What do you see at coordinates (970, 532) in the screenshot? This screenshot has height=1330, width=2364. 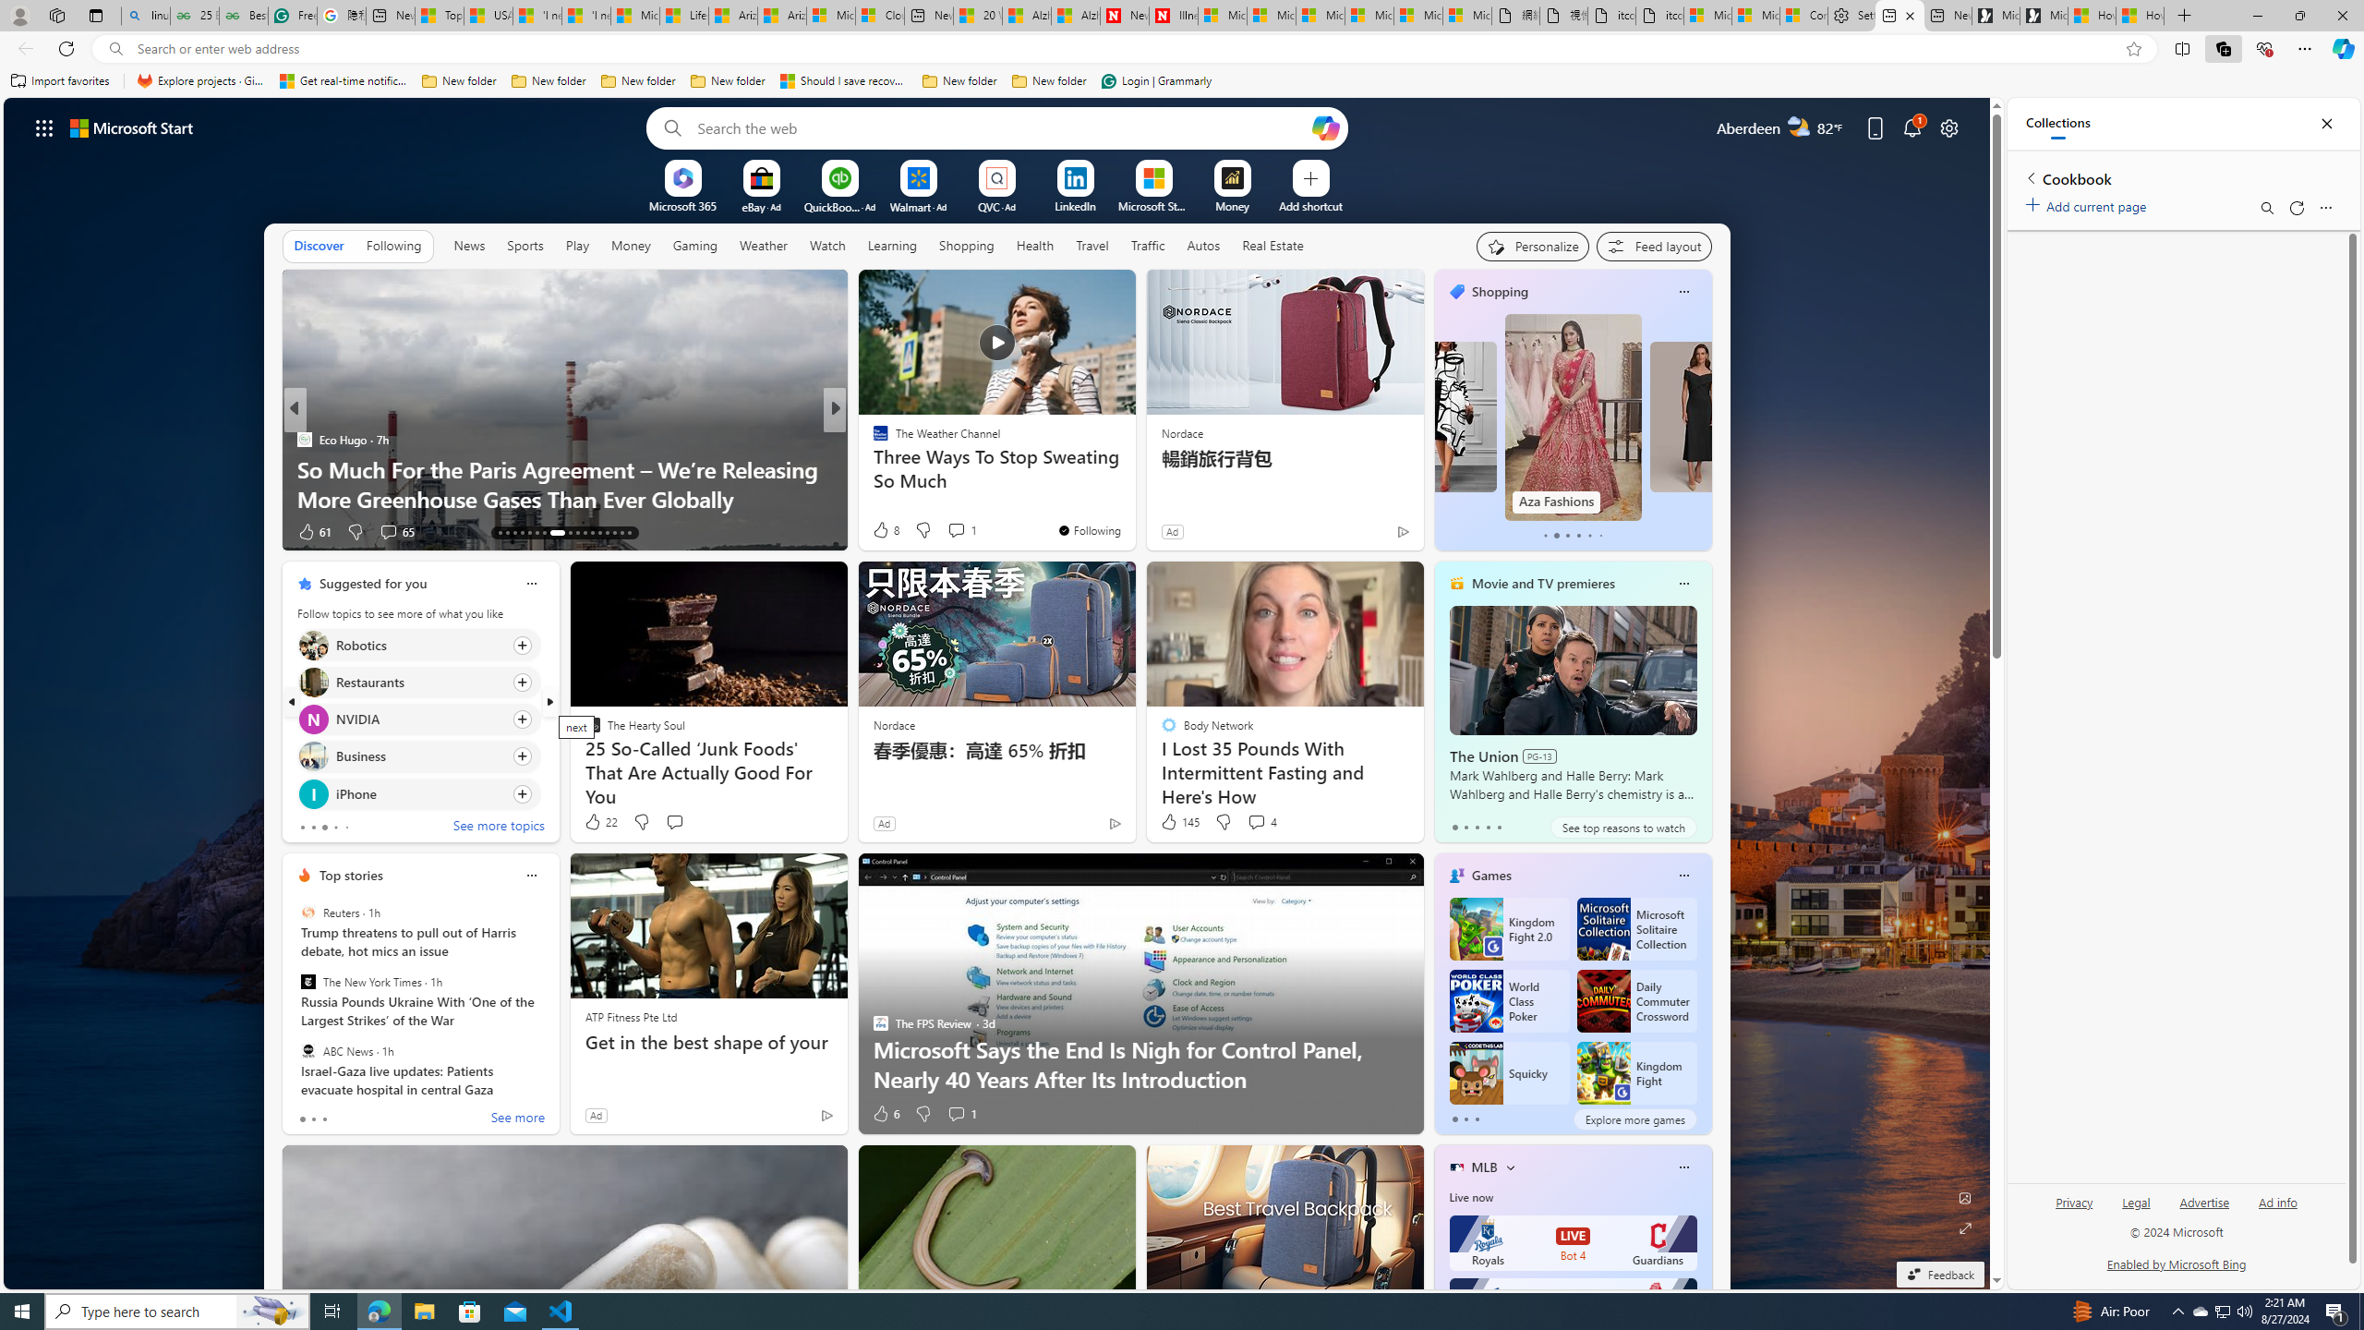 I see `View comments 36 Comment` at bounding box center [970, 532].